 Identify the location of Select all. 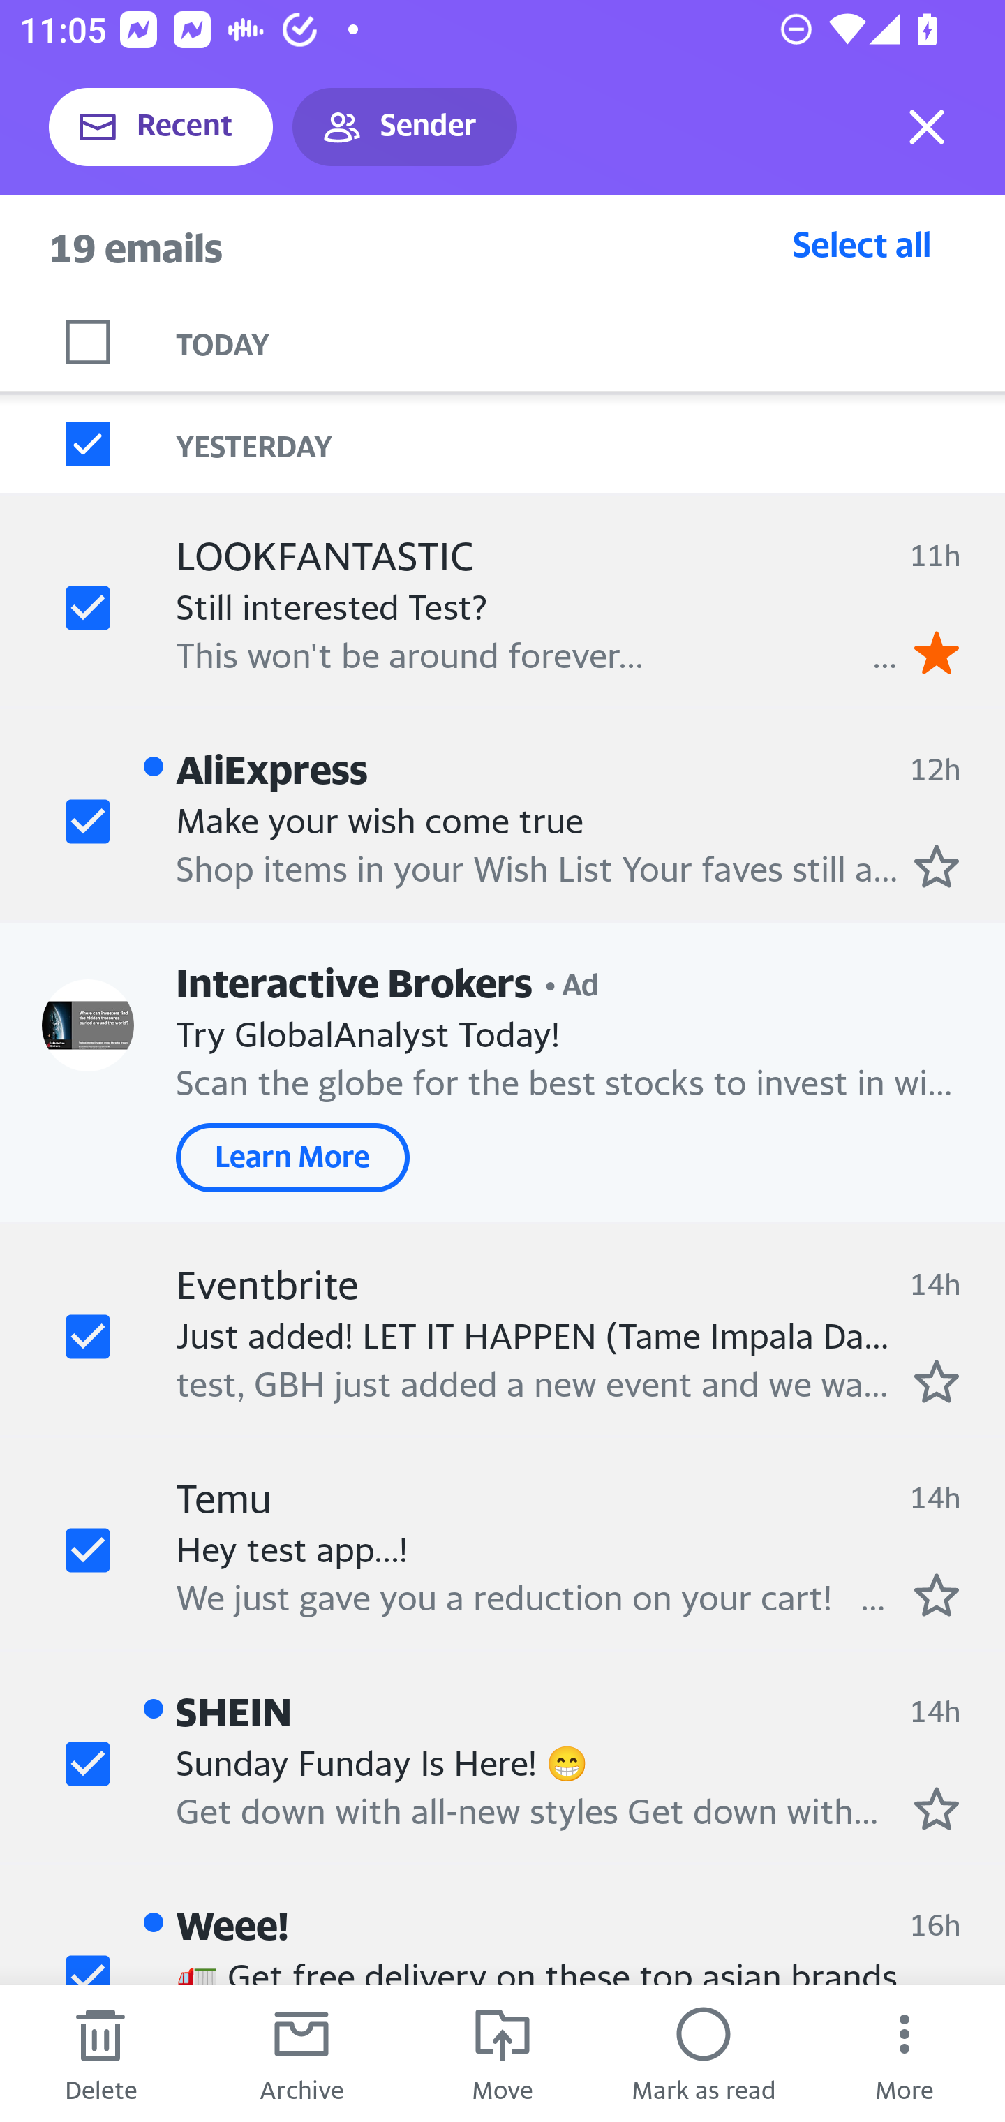
(862, 244).